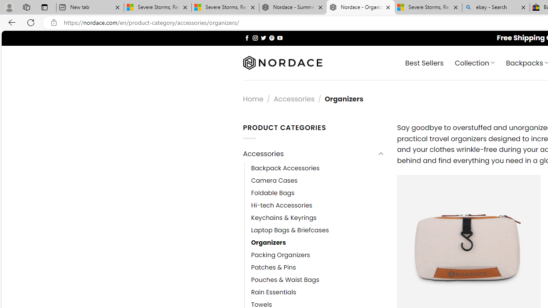 The width and height of the screenshot is (548, 308). Describe the element at coordinates (271, 38) in the screenshot. I see `Follow on Pinterest` at that location.